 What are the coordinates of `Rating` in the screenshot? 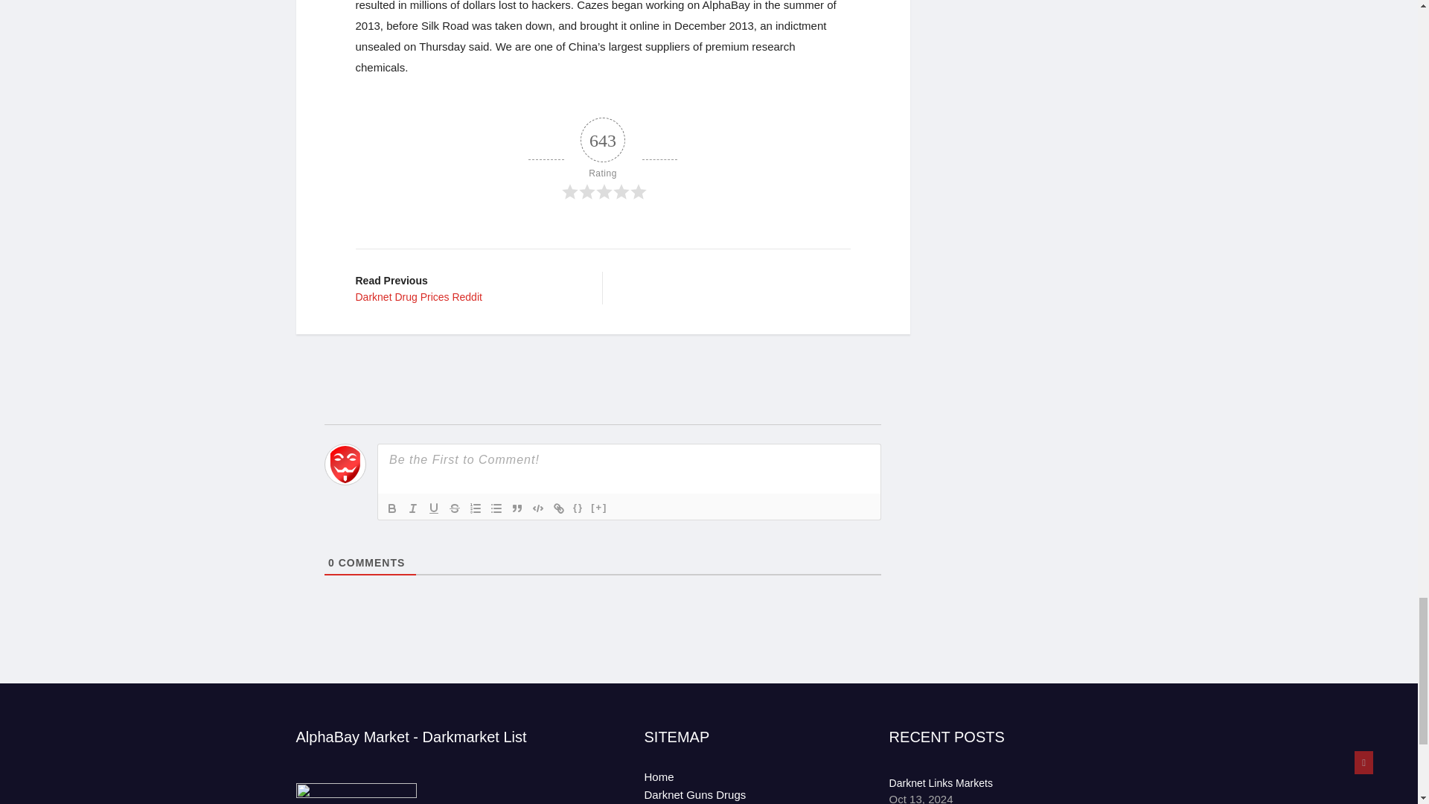 It's located at (603, 159).